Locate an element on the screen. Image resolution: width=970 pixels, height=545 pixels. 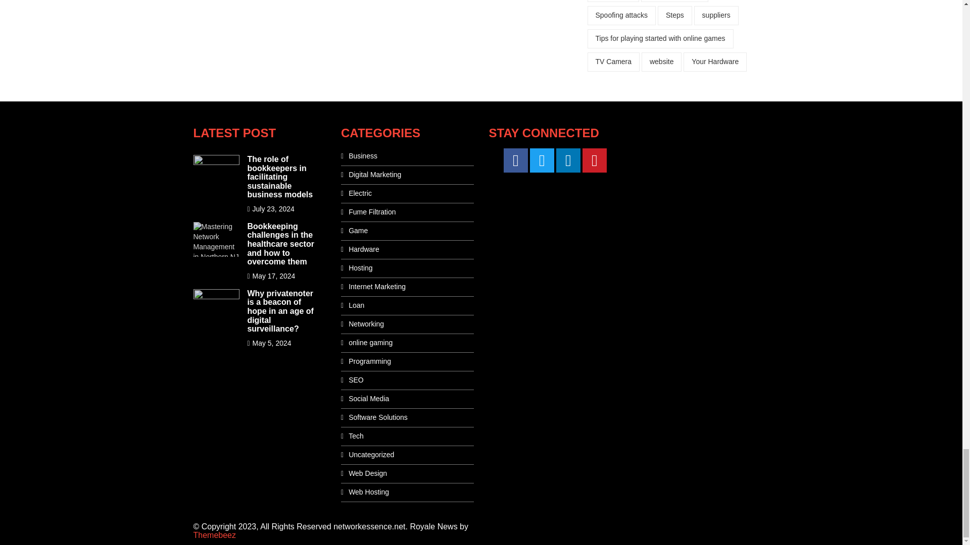
Twitter is located at coordinates (542, 160).